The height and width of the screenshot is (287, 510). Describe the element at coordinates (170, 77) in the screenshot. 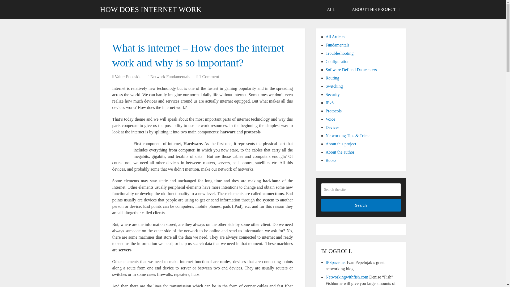

I see `Network Fundamentals` at that location.